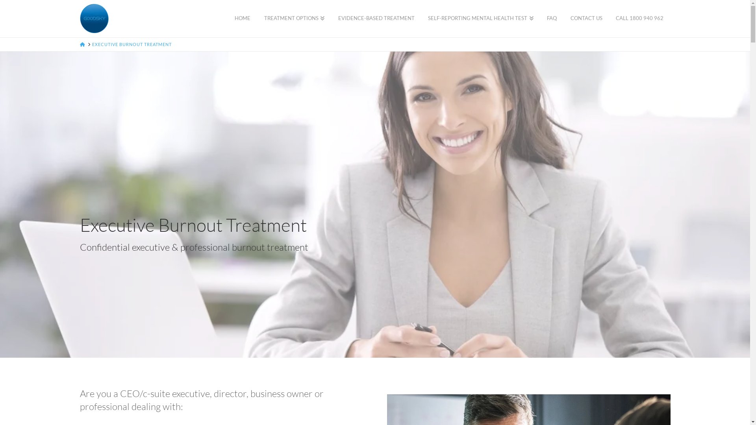  What do you see at coordinates (376, 19) in the screenshot?
I see `EVIDENCE-BASED TREATMENT` at bounding box center [376, 19].